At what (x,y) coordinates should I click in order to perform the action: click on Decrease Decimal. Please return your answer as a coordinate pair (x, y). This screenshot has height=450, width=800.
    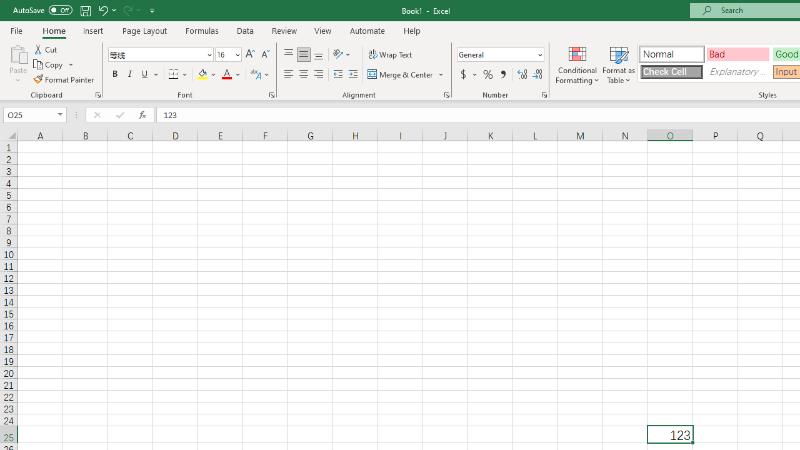
    Looking at the image, I should click on (537, 75).